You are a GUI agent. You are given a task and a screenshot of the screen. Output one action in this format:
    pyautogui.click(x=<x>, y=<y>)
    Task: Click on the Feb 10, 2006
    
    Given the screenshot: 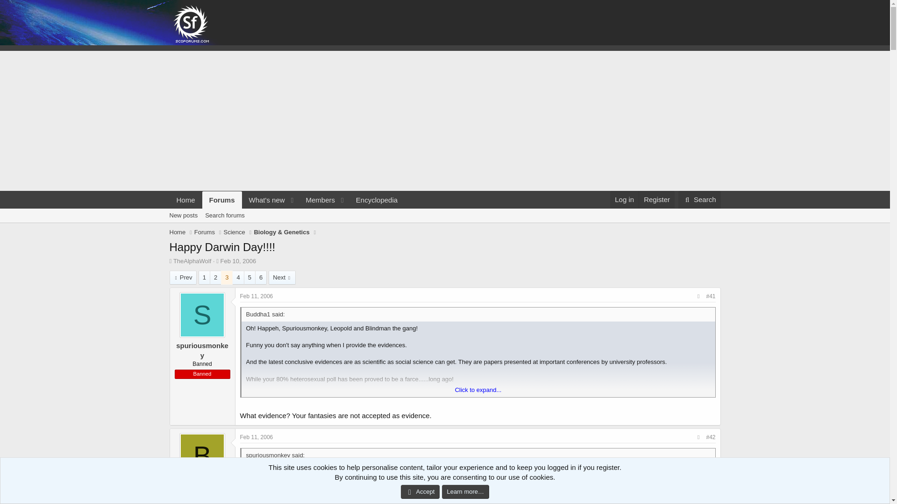 What is the action you would take?
    pyautogui.click(x=656, y=200)
    